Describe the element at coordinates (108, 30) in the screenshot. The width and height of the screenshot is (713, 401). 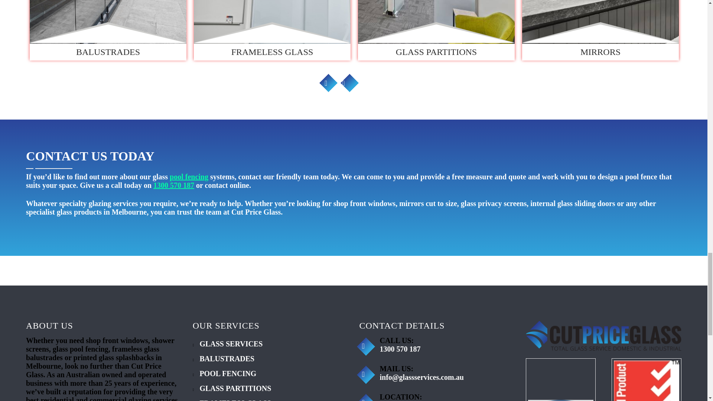
I see `BALUSTRADES` at that location.